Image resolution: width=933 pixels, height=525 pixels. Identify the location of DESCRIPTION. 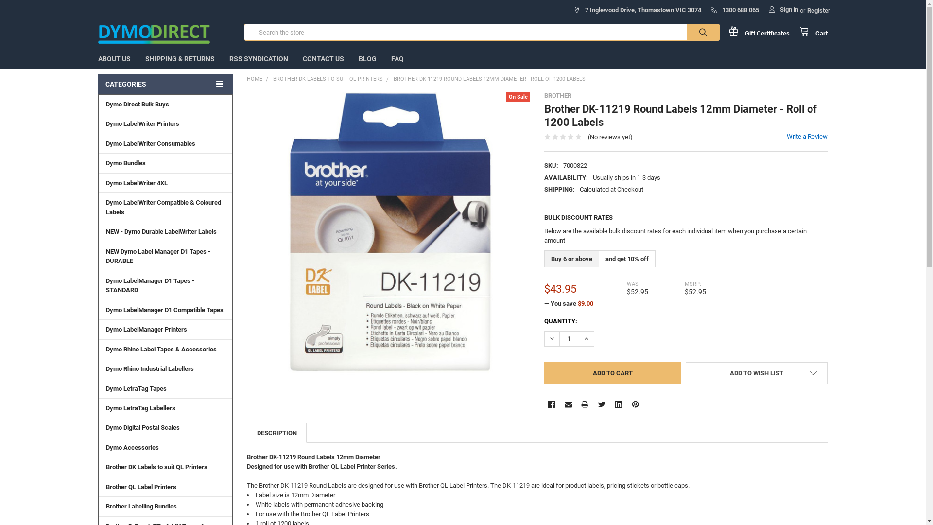
(276, 433).